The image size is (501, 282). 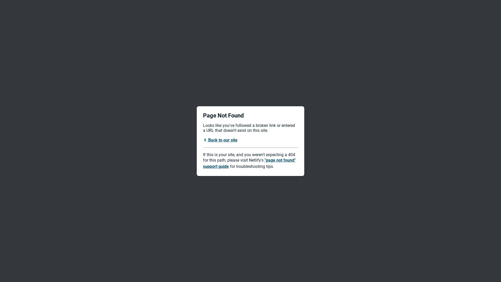 I want to click on Back to our site, so click(x=220, y=140).